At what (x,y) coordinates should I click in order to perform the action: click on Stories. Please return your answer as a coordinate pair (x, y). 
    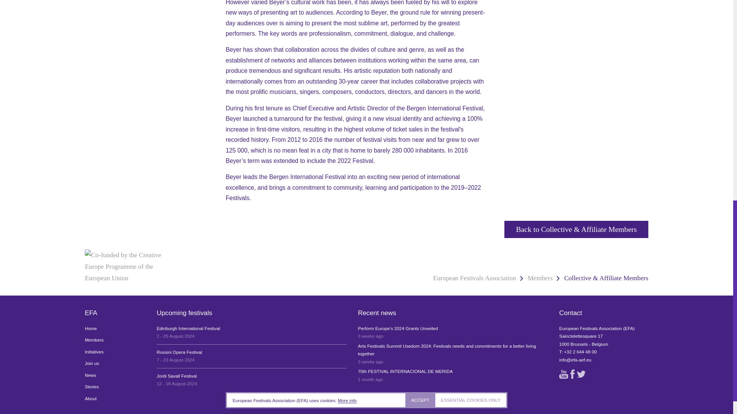
    Looking at the image, I should click on (115, 387).